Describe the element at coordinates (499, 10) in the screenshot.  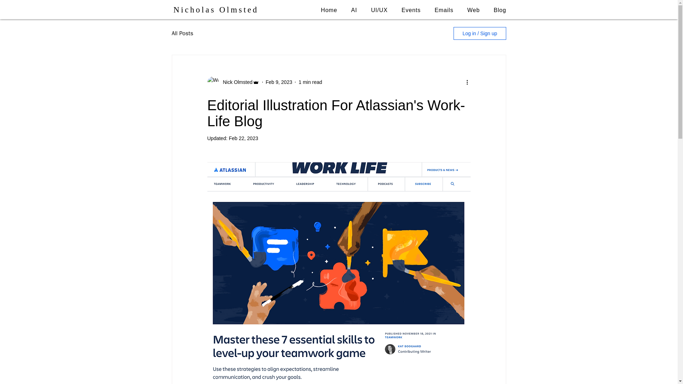
I see `Blog` at that location.